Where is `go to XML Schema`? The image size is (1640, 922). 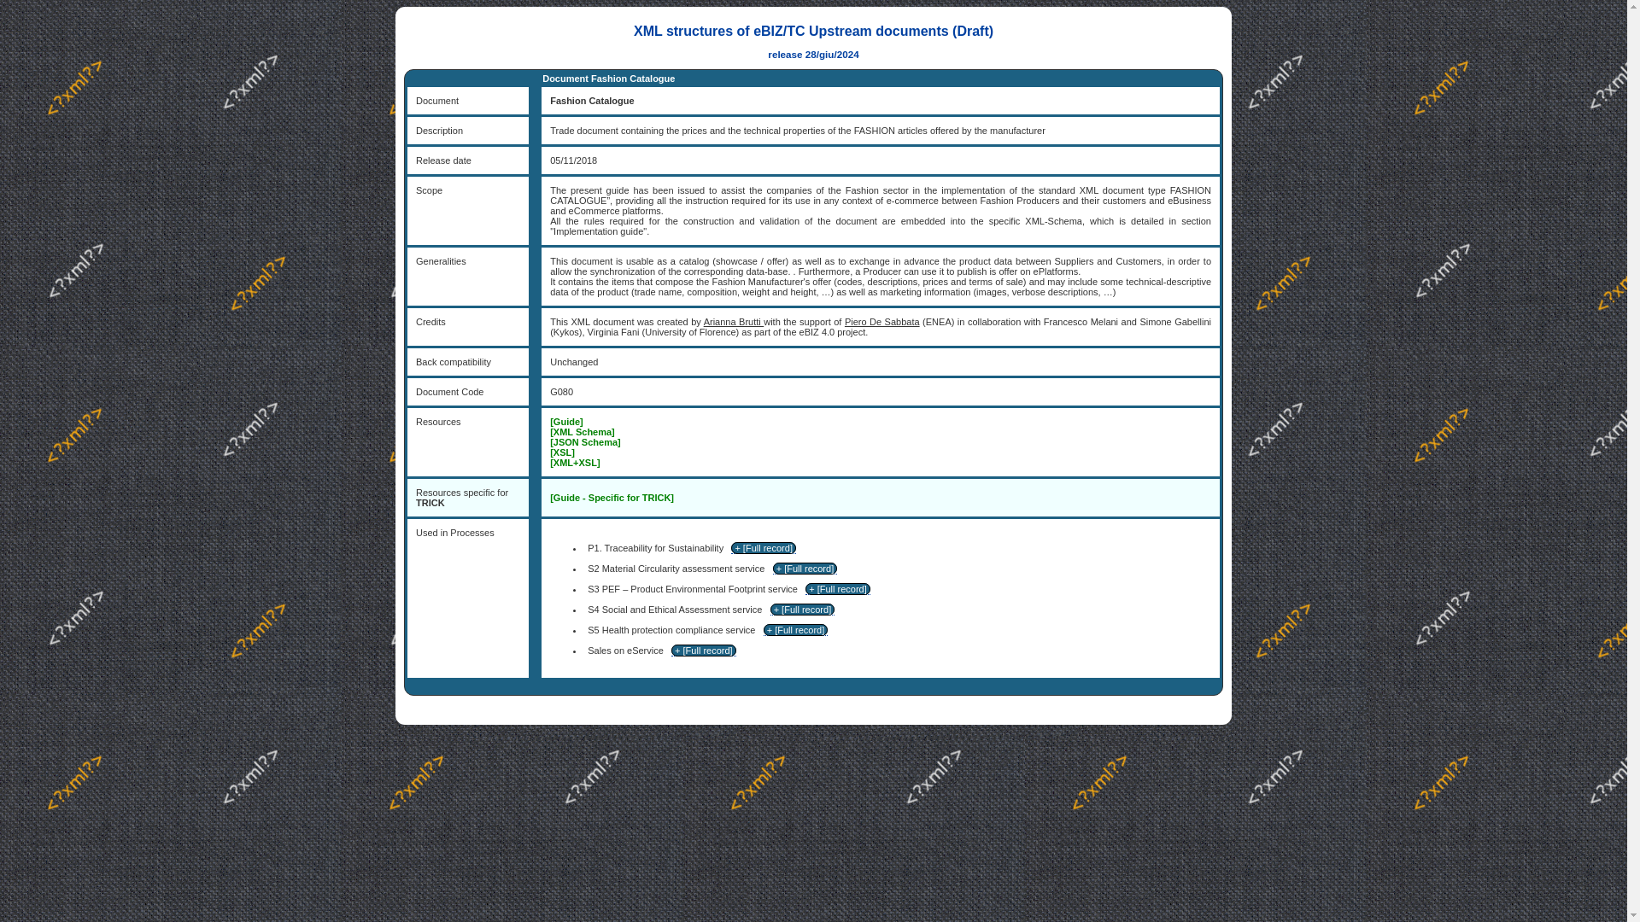
go to XML Schema is located at coordinates (583, 432).